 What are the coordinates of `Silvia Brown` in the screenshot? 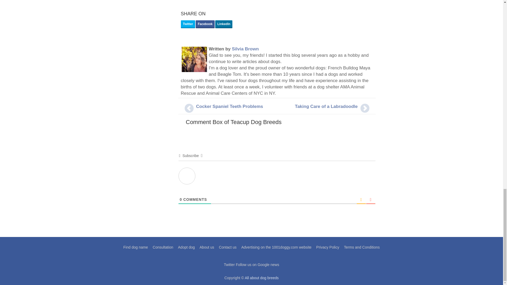 It's located at (245, 49).